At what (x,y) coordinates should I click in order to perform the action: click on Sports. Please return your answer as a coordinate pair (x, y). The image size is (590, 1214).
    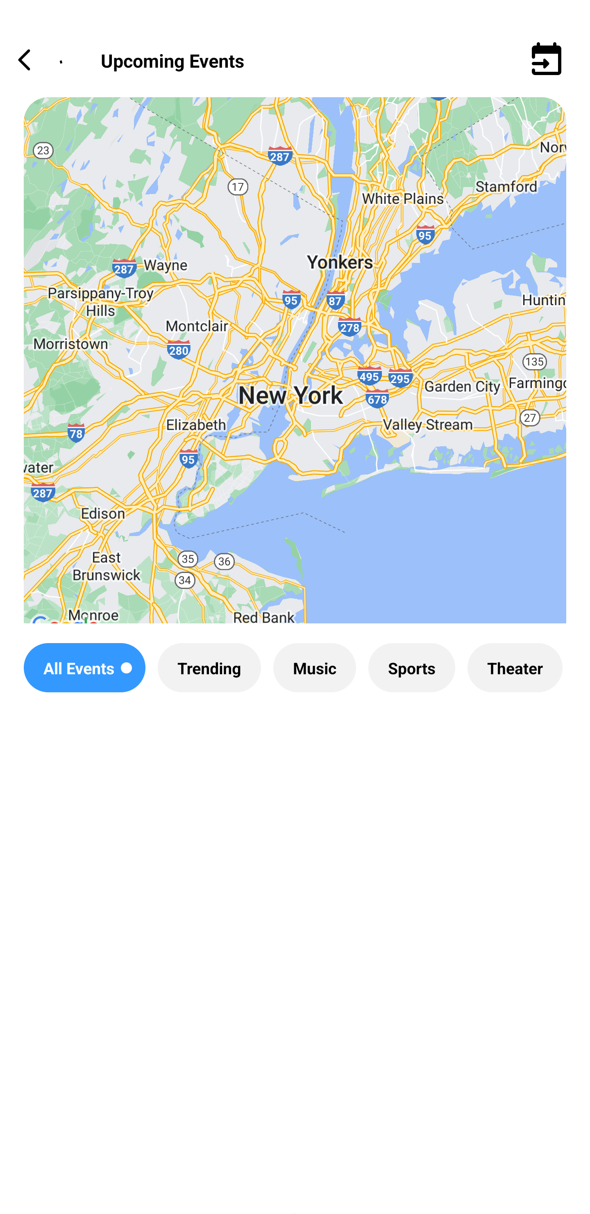
    Looking at the image, I should click on (411, 668).